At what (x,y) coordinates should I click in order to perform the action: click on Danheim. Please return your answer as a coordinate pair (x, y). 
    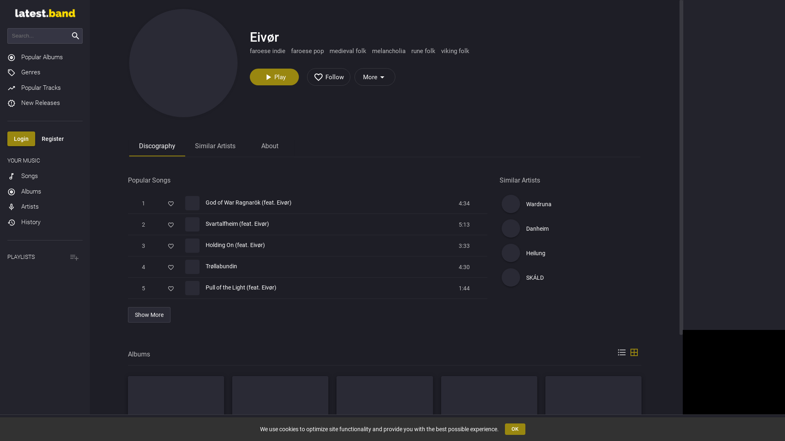
    Looking at the image, I should click on (571, 229).